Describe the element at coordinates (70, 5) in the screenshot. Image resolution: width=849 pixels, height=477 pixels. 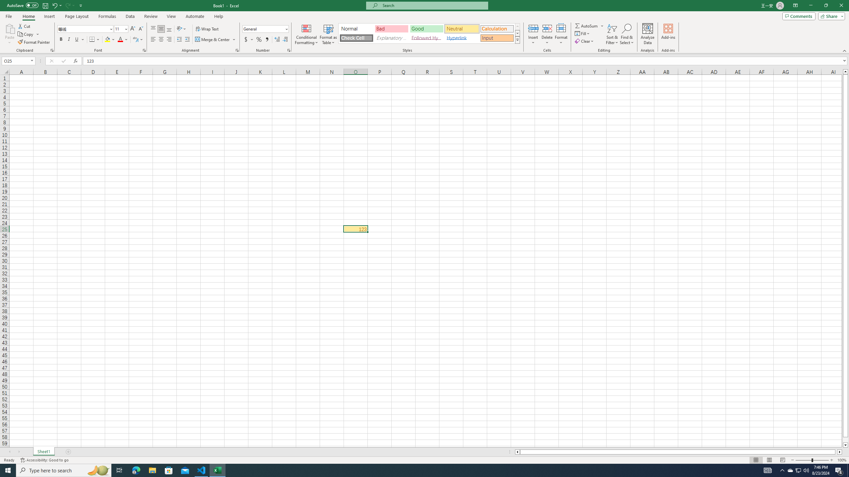
I see `Redo` at that location.